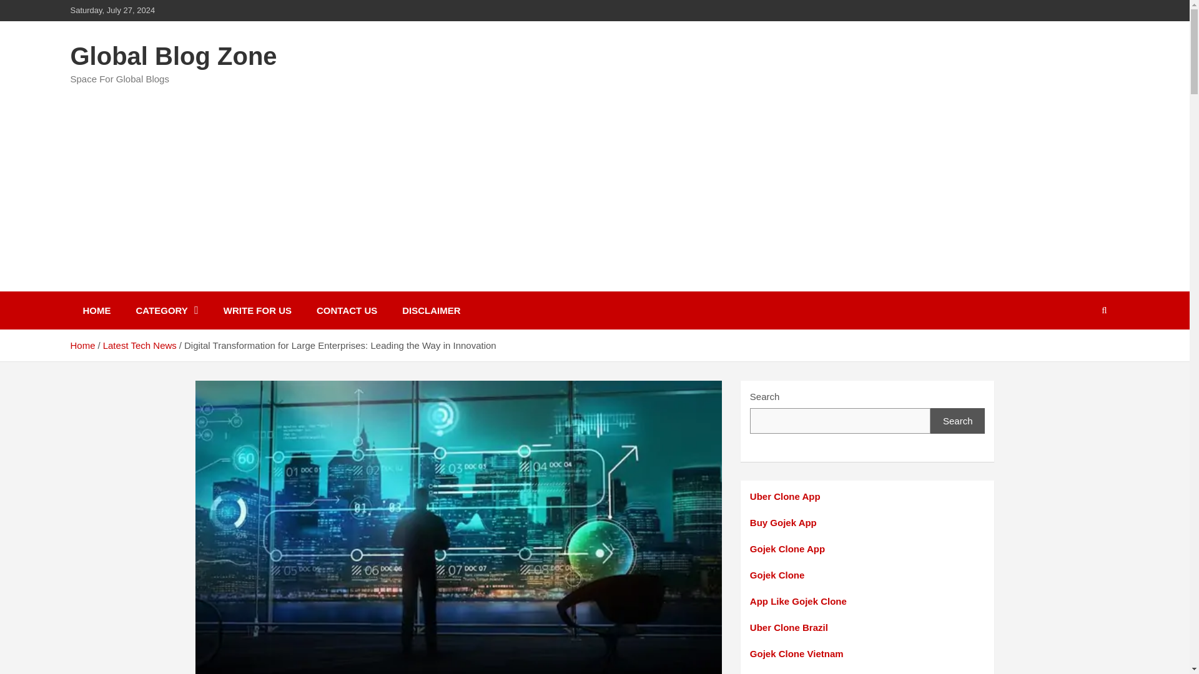 The image size is (1199, 674). What do you see at coordinates (167, 310) in the screenshot?
I see `CATEGORY` at bounding box center [167, 310].